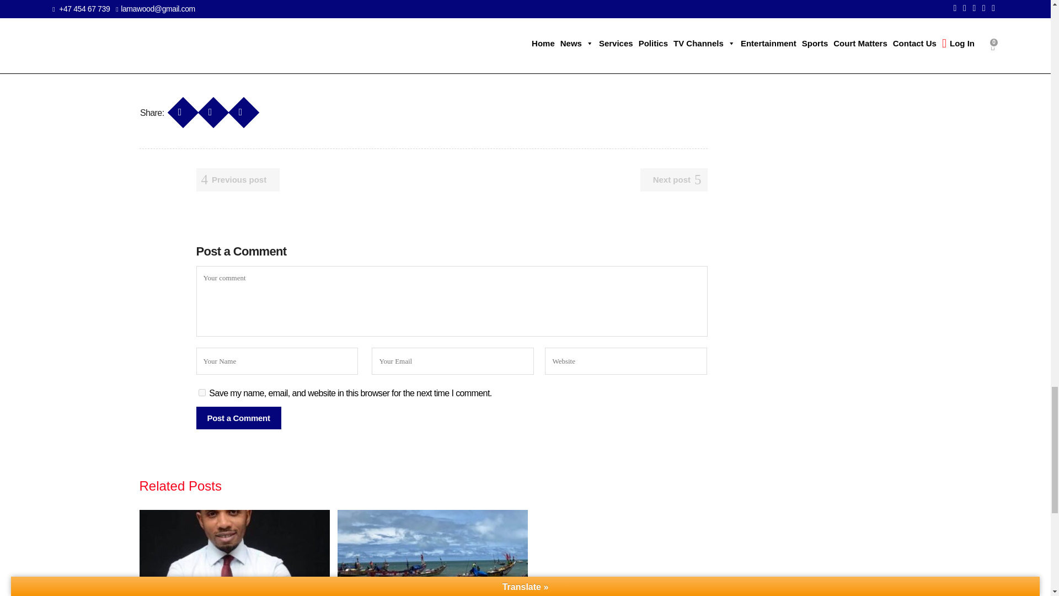 This screenshot has width=1059, height=596. What do you see at coordinates (202, 393) in the screenshot?
I see `yes` at bounding box center [202, 393].